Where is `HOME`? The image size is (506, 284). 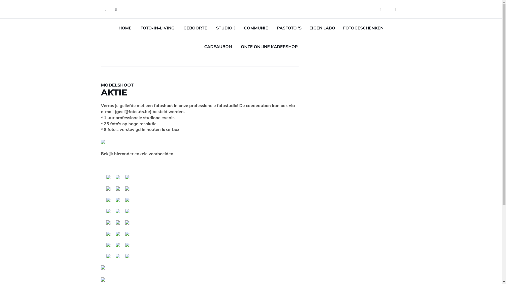 HOME is located at coordinates (125, 28).